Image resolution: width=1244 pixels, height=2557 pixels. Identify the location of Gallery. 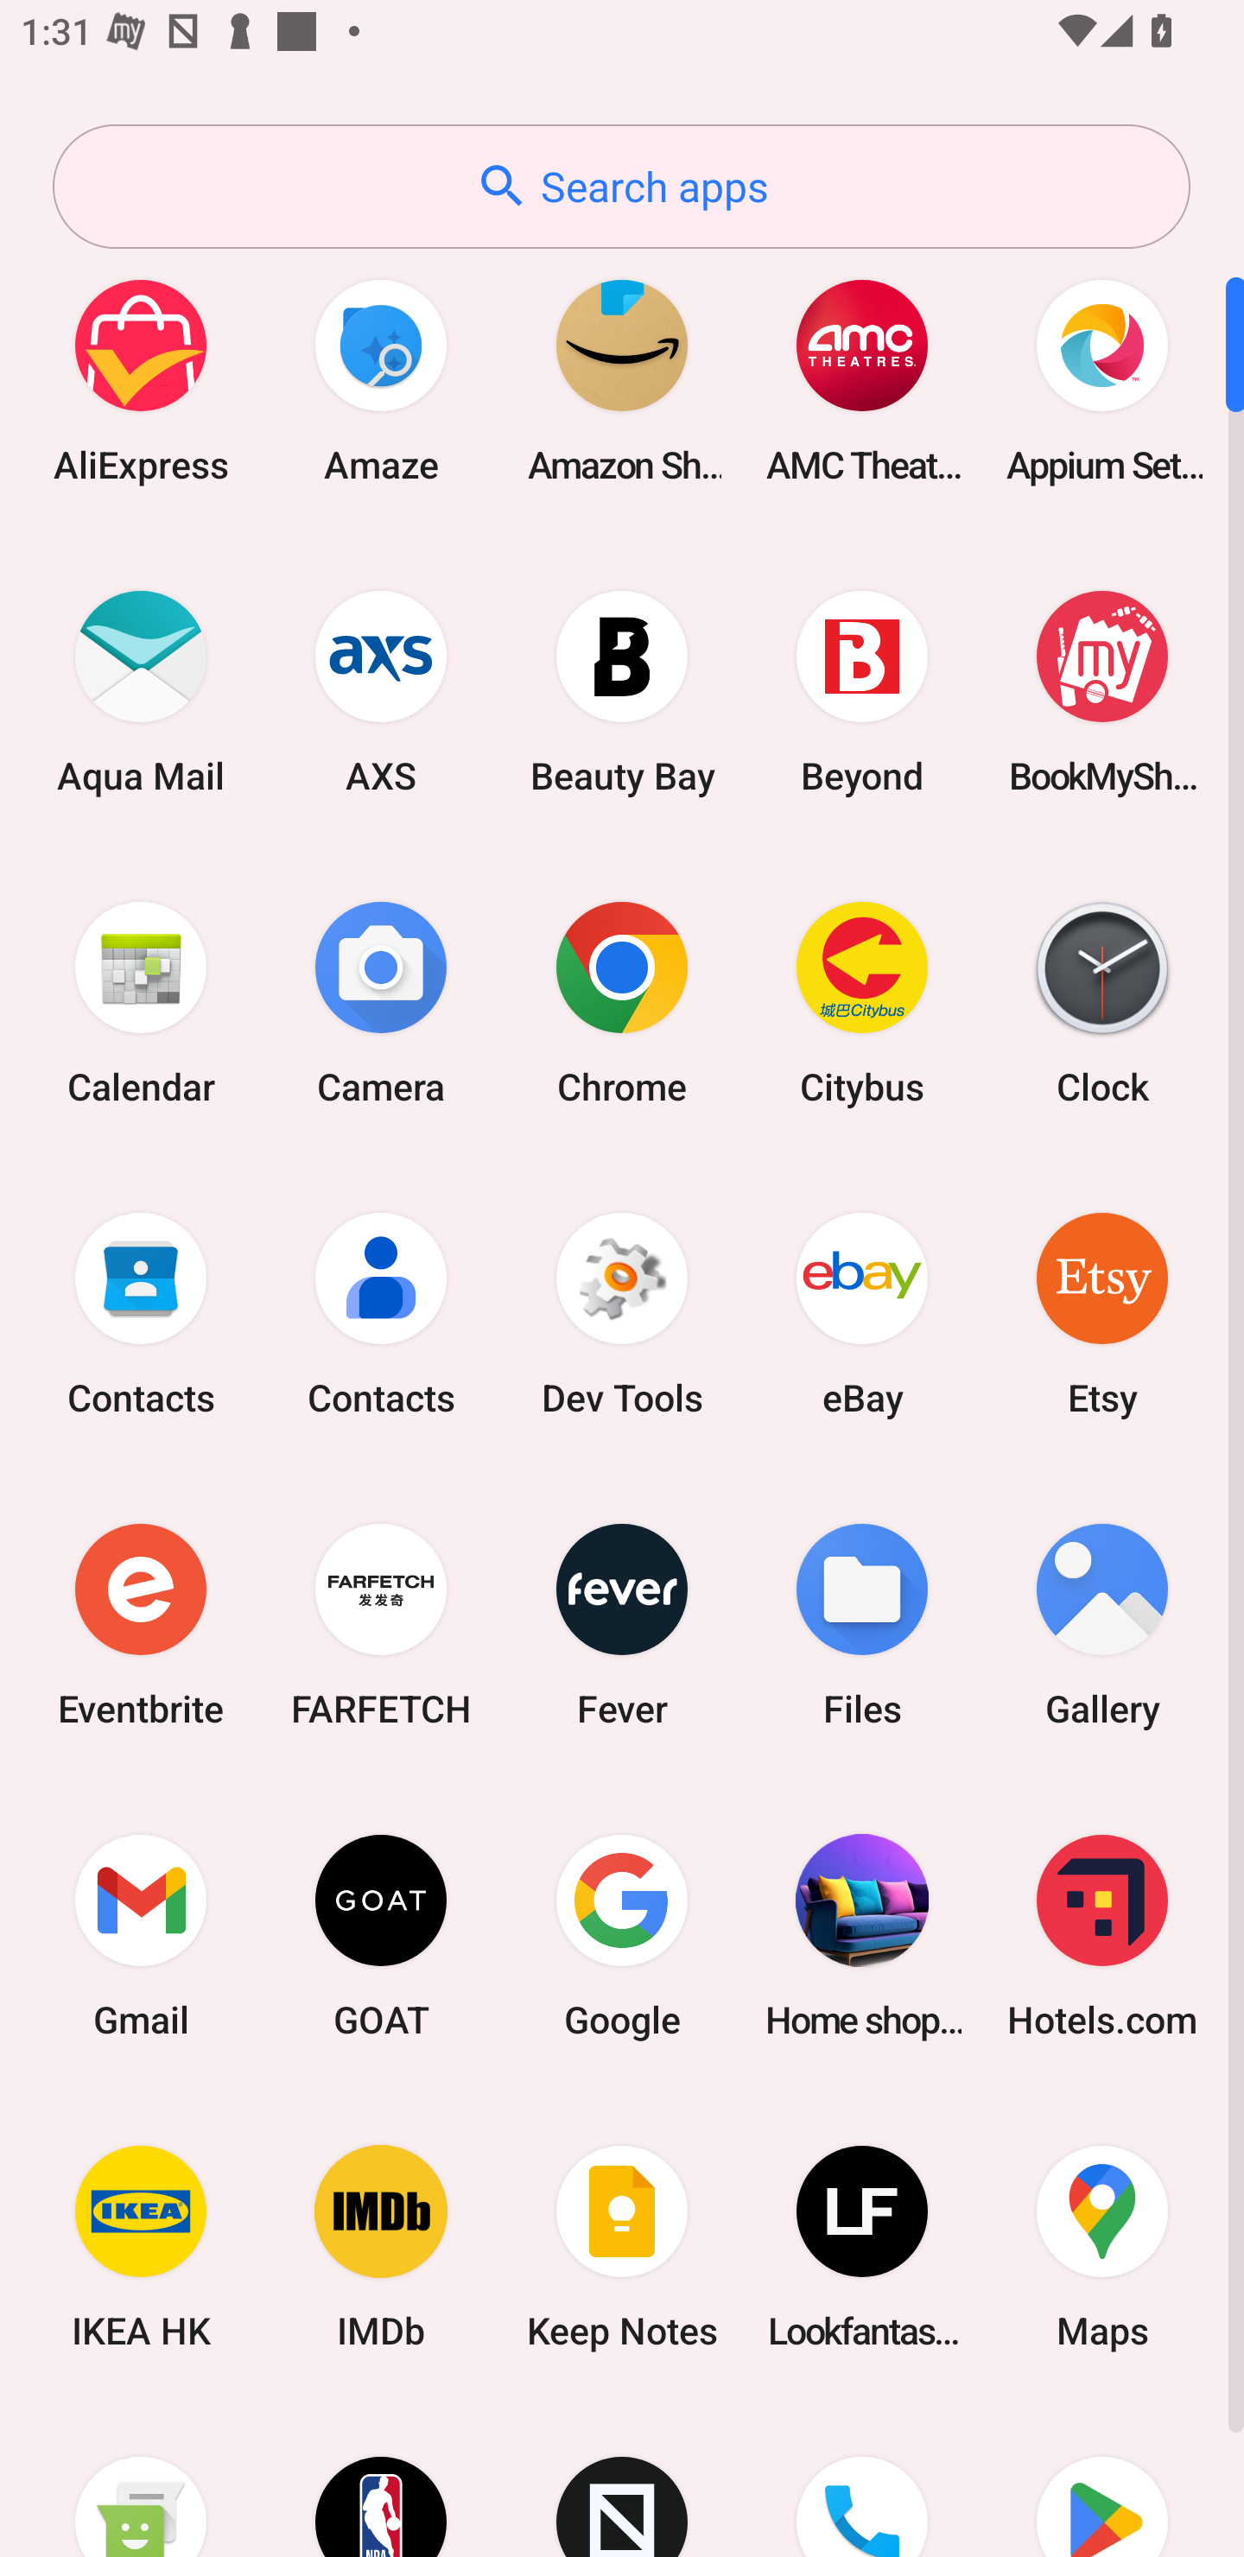
(1102, 1624).